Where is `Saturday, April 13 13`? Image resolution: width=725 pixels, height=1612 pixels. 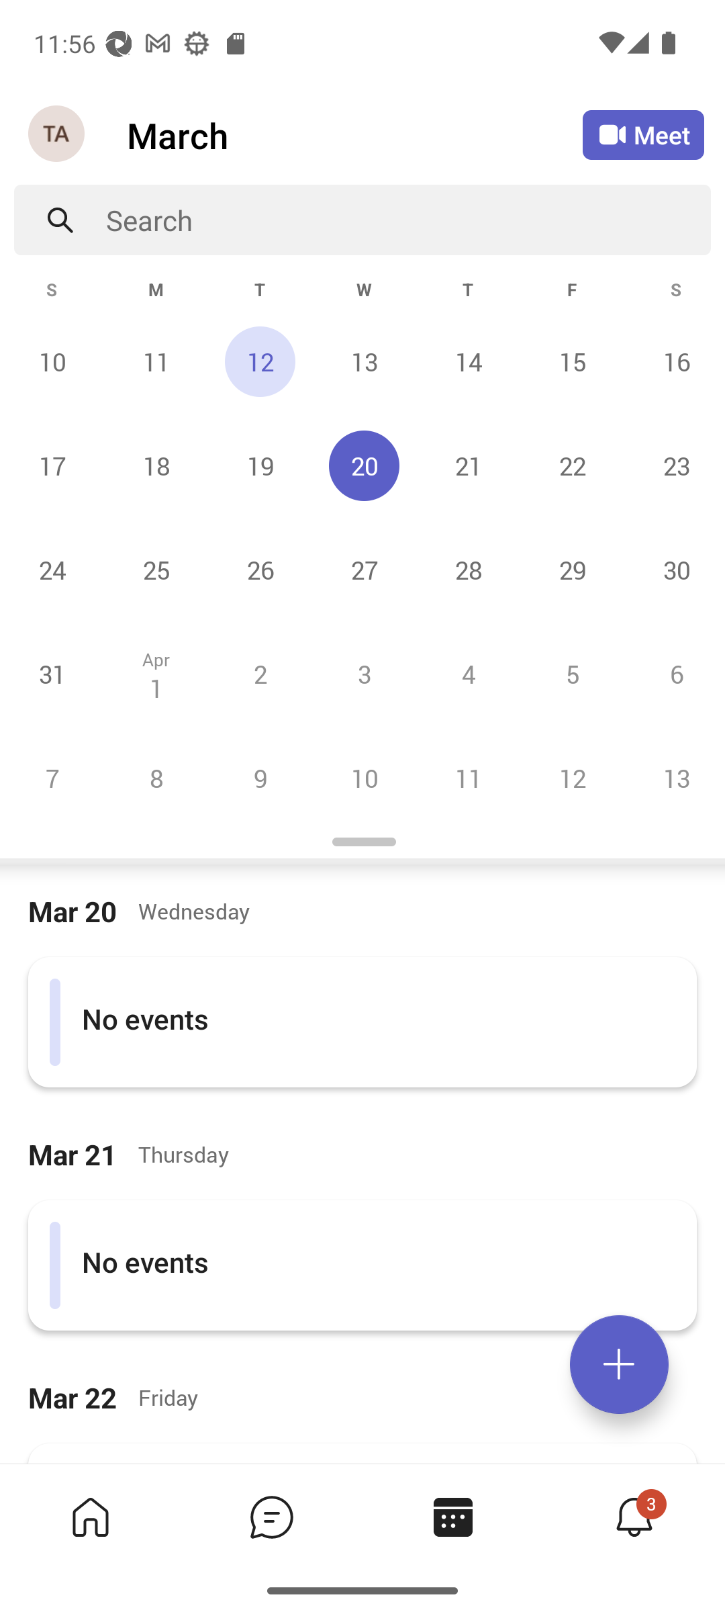 Saturday, April 13 13 is located at coordinates (674, 778).